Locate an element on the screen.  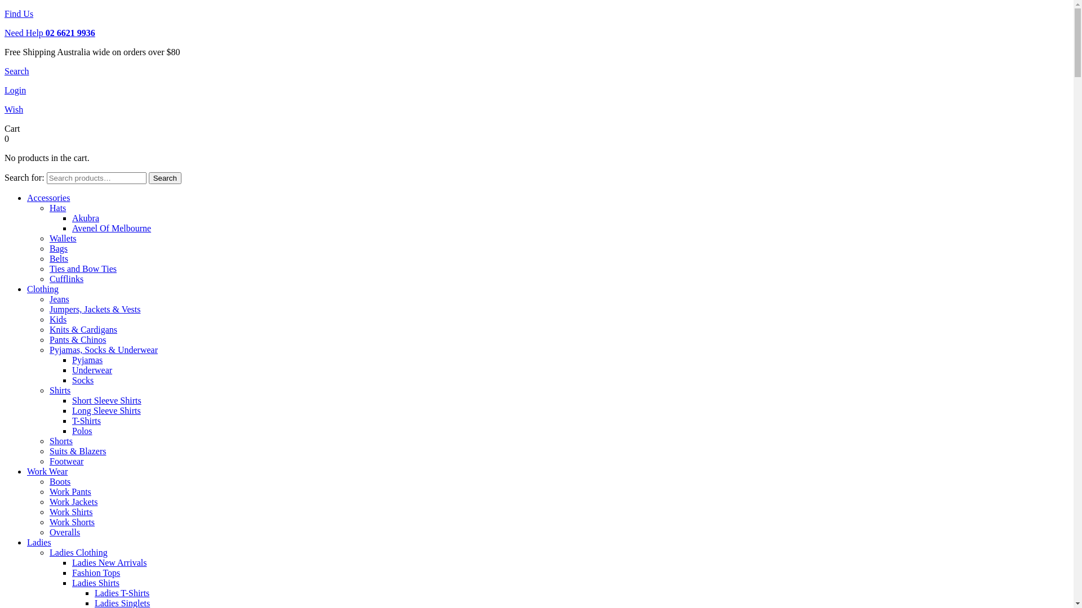
Shirts is located at coordinates (60, 391).